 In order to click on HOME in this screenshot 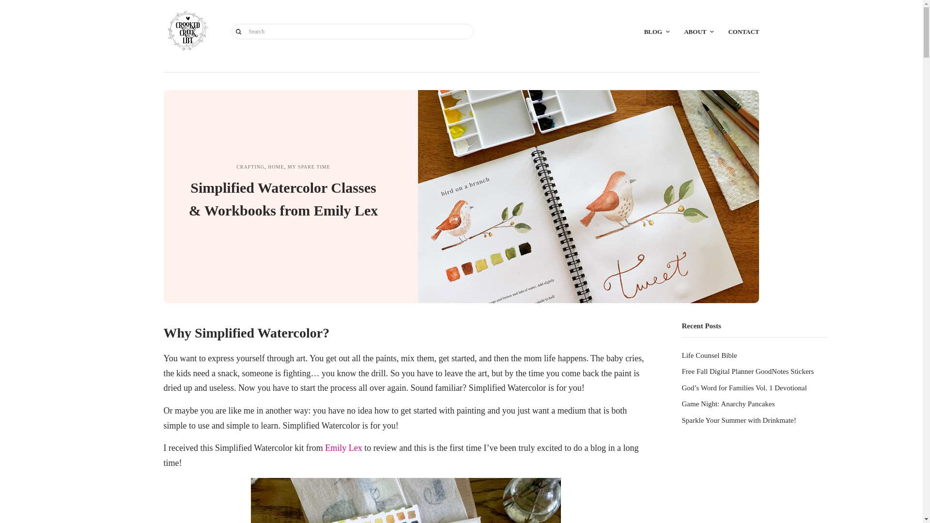, I will do `click(275, 167)`.